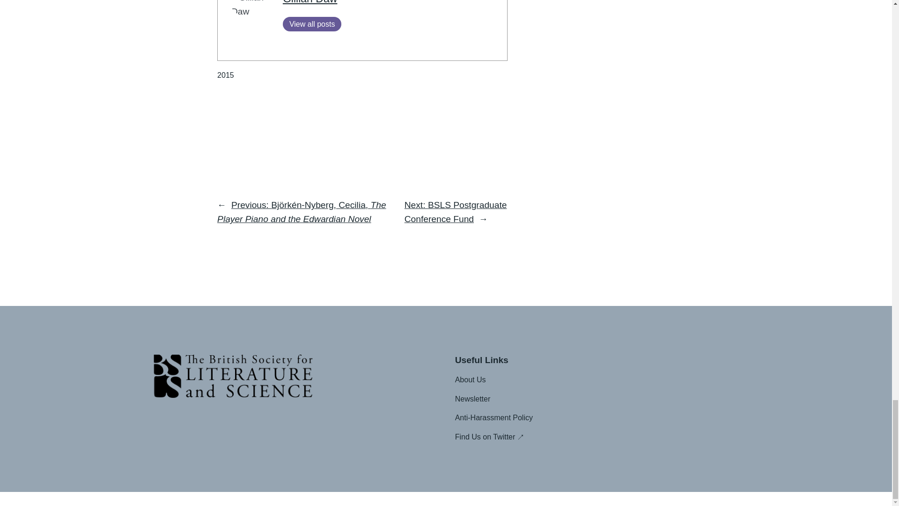  Describe the element at coordinates (226, 75) in the screenshot. I see `2015` at that location.